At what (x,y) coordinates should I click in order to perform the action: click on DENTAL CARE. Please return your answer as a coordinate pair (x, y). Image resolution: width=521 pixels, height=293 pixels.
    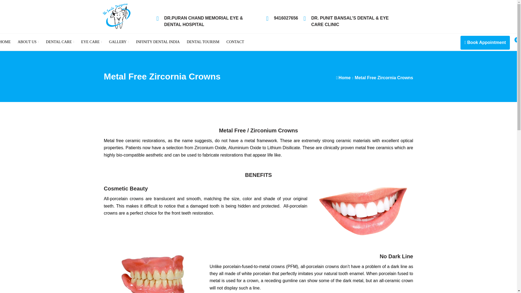
    Looking at the image, I should click on (60, 42).